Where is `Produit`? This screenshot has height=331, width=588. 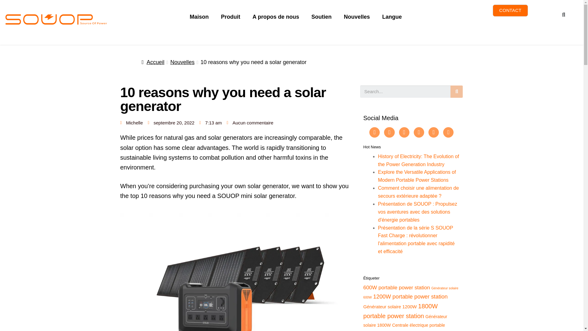 Produit is located at coordinates (231, 17).